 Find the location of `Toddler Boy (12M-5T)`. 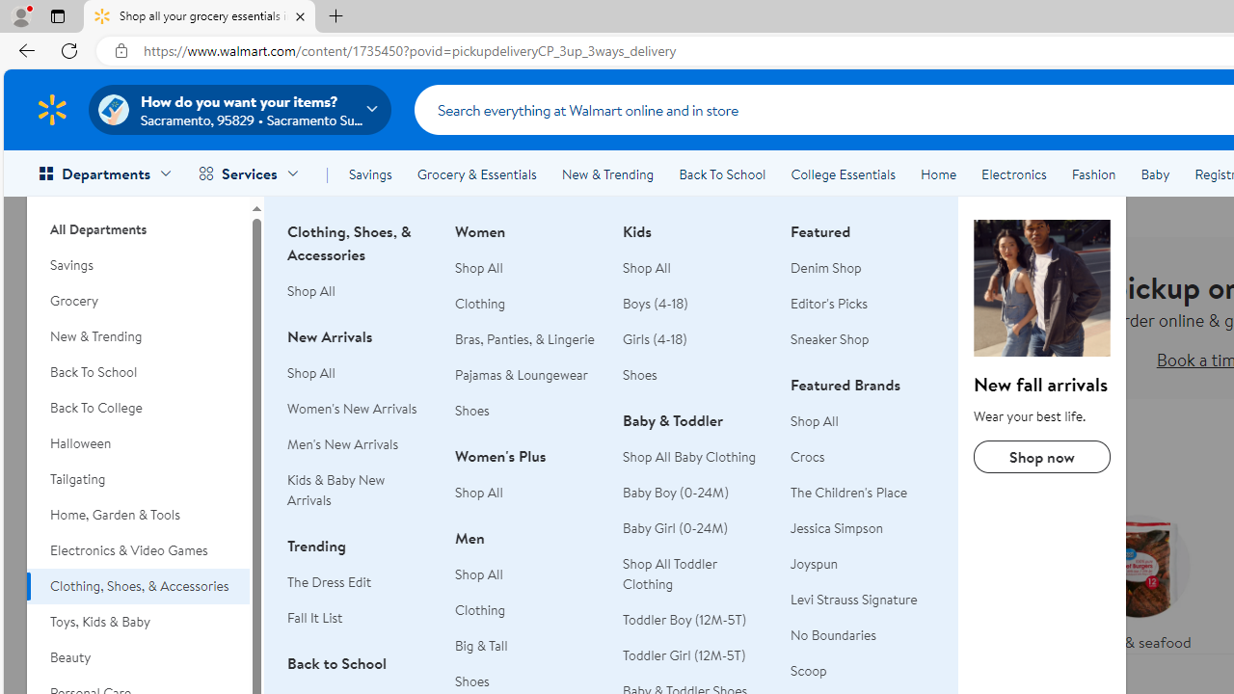

Toddler Boy (12M-5T) is located at coordinates (695, 619).